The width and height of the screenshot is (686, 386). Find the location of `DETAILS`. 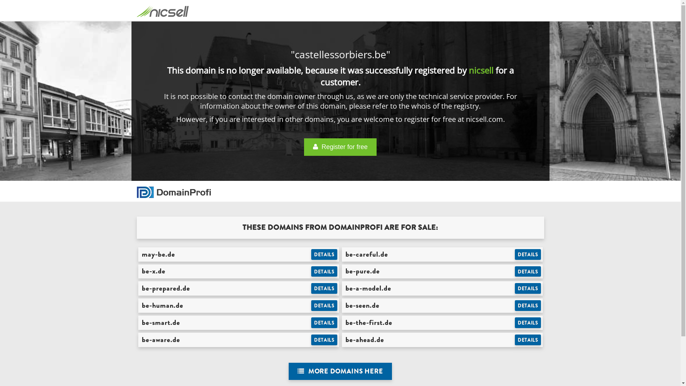

DETAILS is located at coordinates (324, 272).